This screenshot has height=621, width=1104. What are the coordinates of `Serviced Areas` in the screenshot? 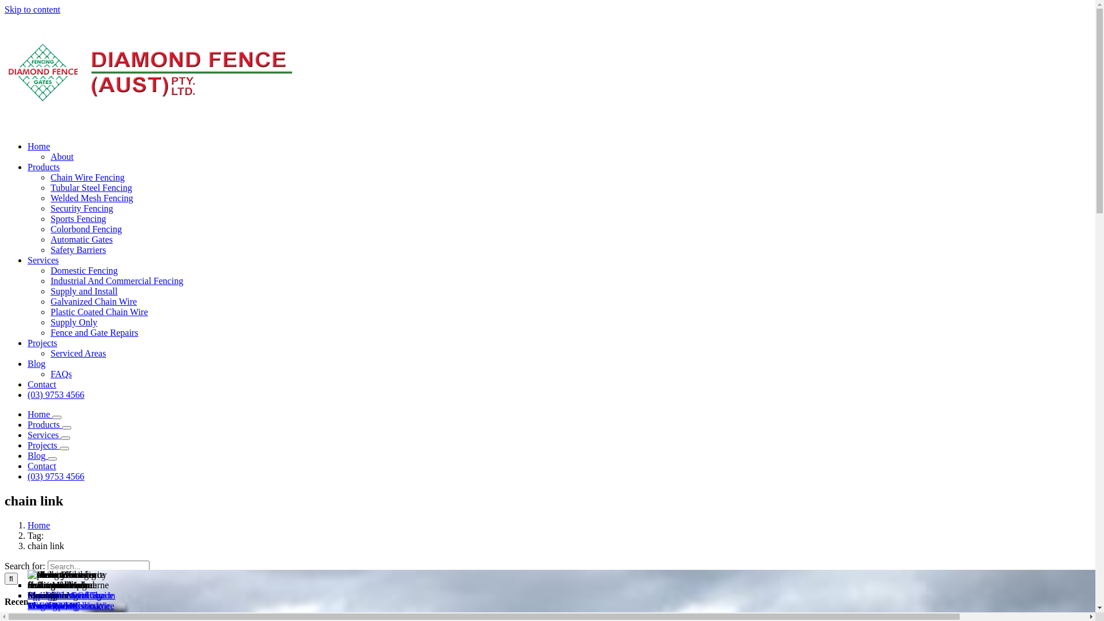 It's located at (78, 353).